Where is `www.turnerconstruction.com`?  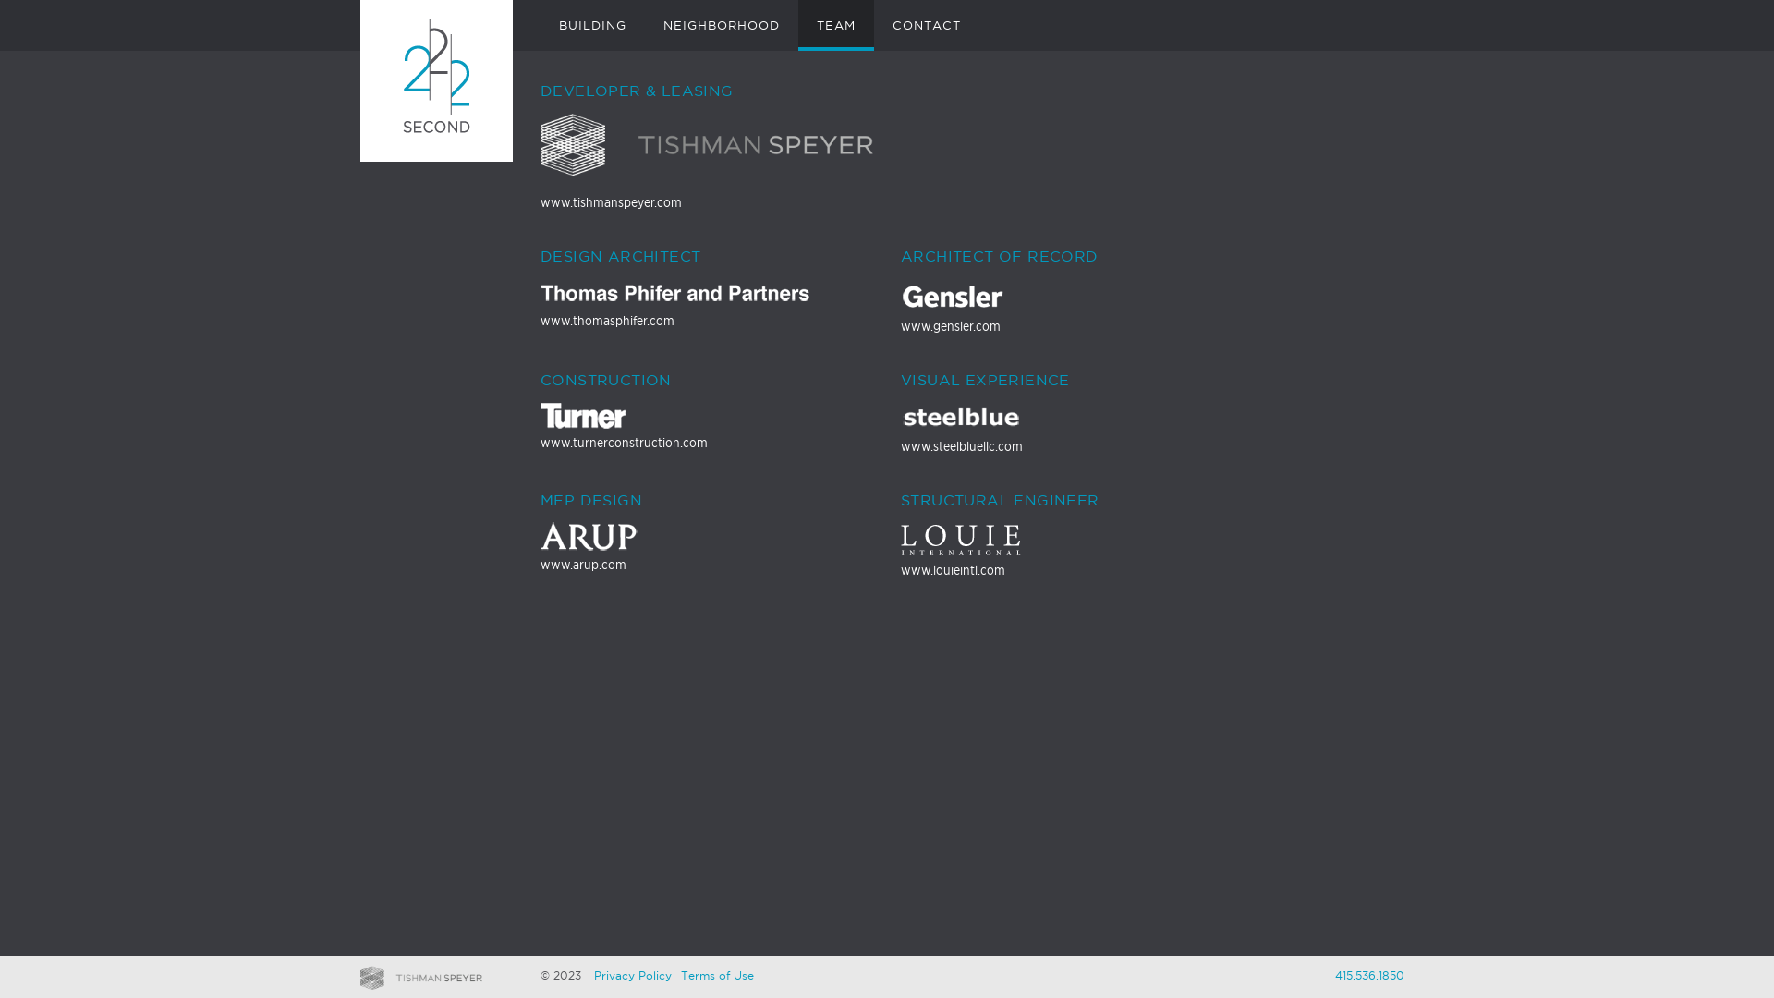
www.turnerconstruction.com is located at coordinates (707, 427).